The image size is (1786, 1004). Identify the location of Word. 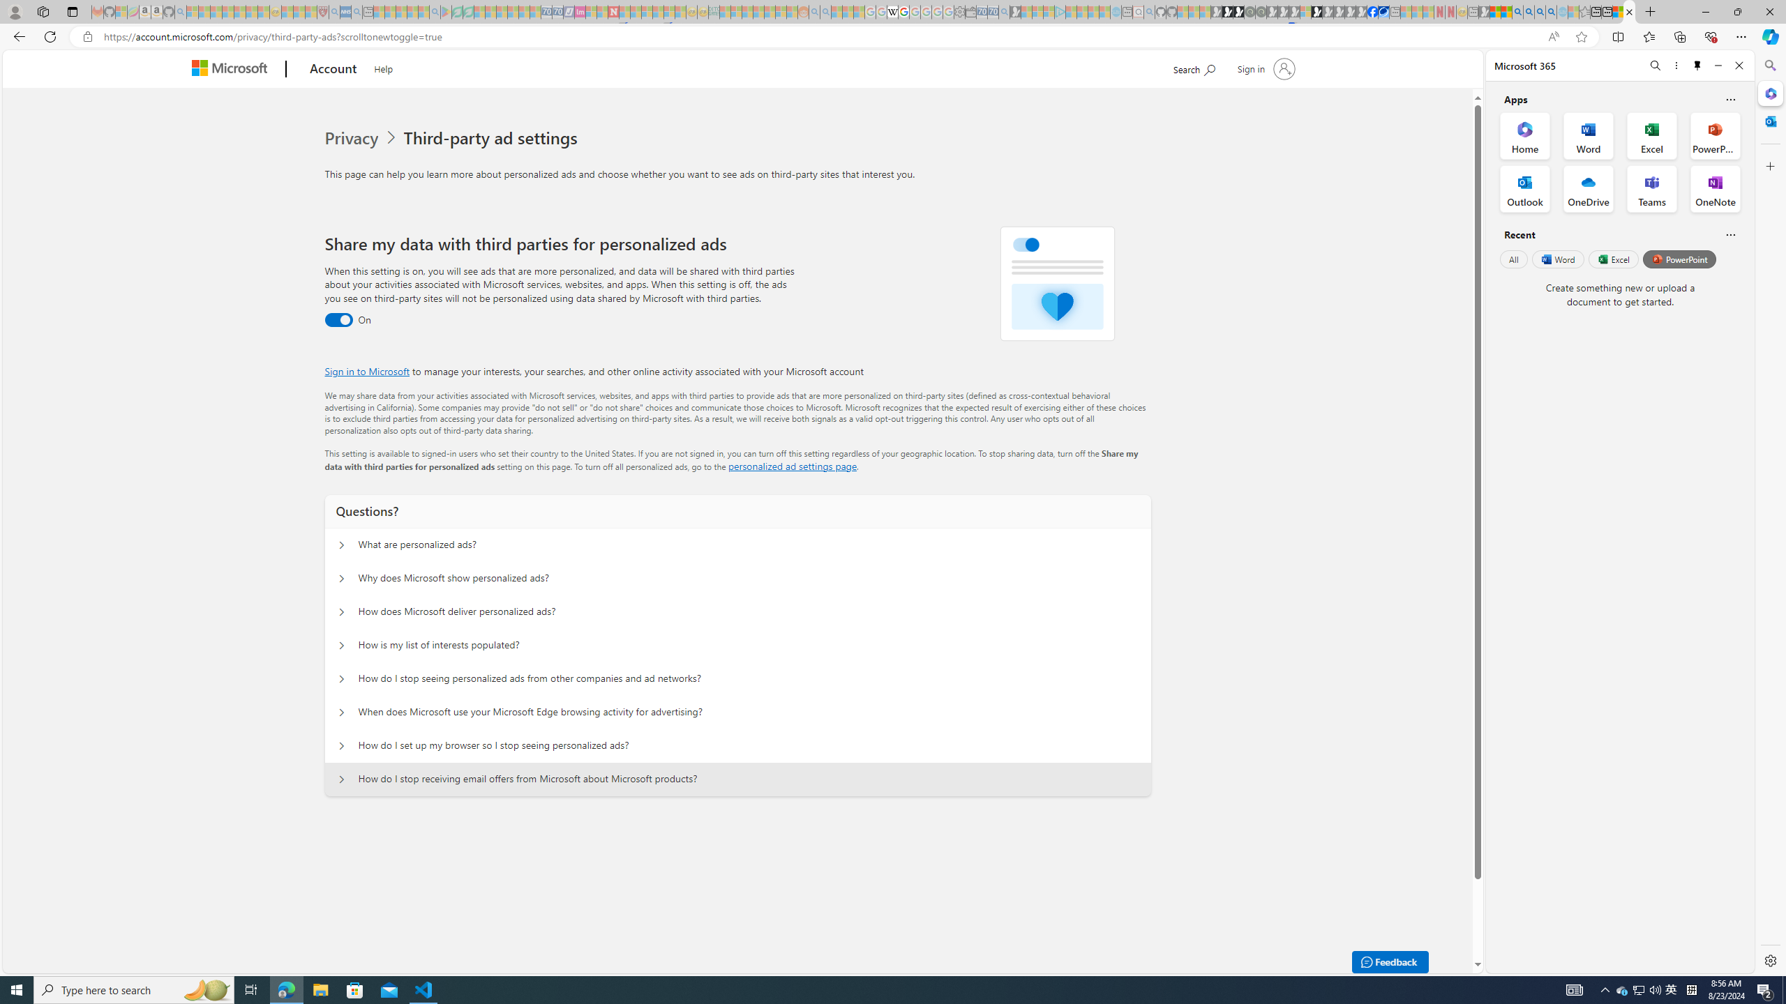
(1557, 259).